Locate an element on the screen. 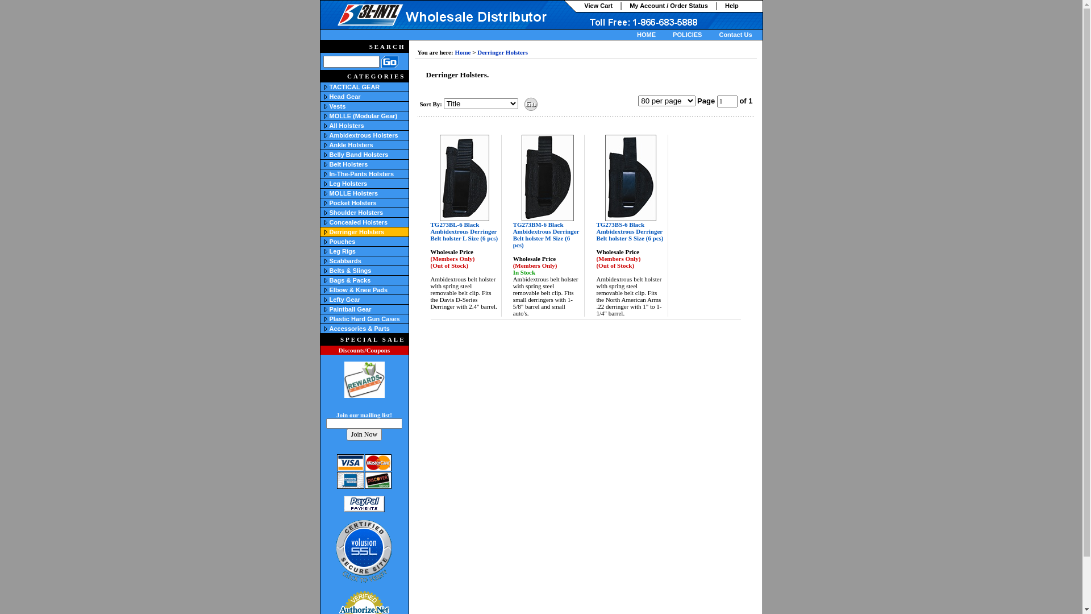  My Account / Order Status is located at coordinates (669, 6).